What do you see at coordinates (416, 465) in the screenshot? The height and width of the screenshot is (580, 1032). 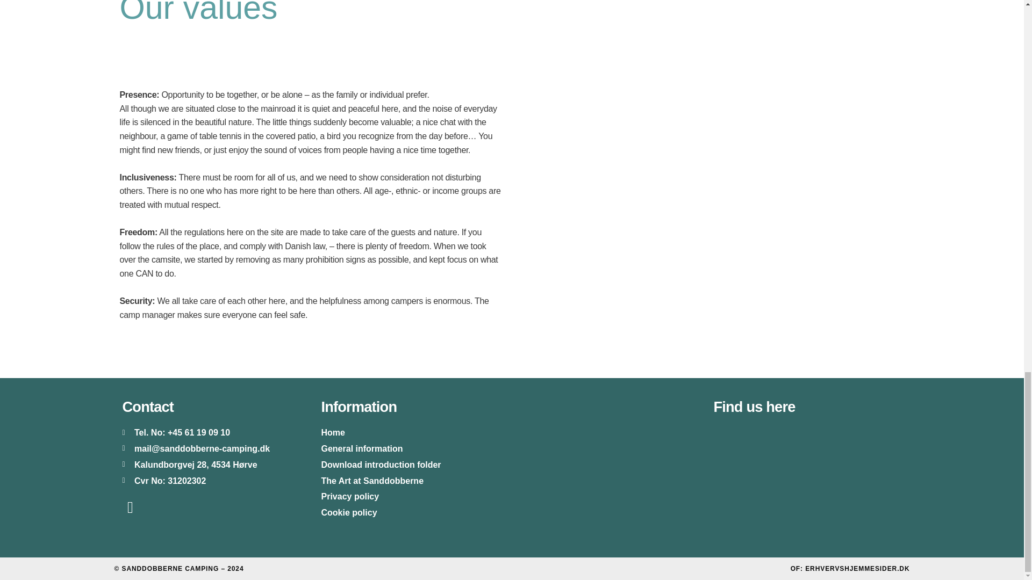 I see `Download introduction folder` at bounding box center [416, 465].